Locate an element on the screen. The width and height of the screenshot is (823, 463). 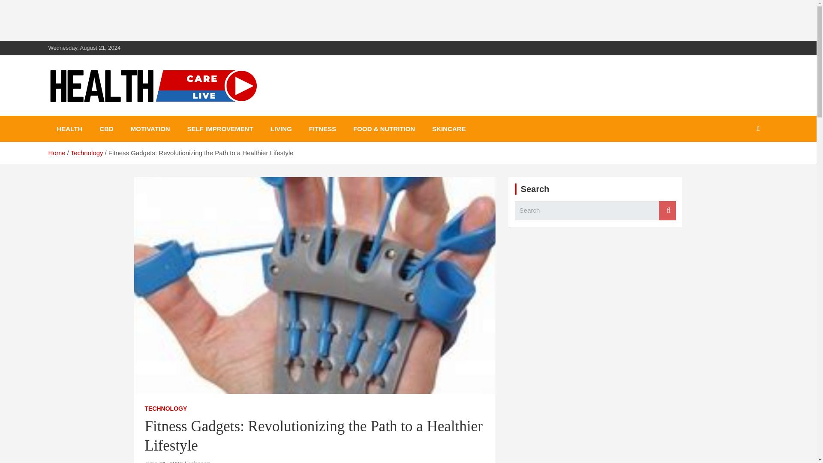
FITNESS is located at coordinates (322, 129).